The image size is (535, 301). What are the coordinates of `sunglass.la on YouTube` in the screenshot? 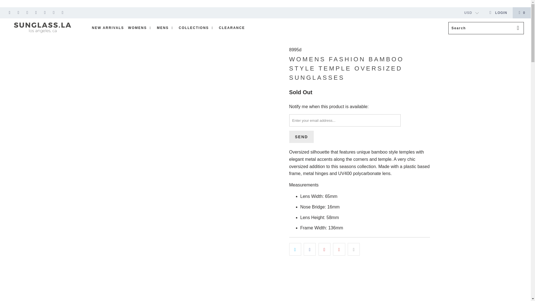 It's located at (27, 13).